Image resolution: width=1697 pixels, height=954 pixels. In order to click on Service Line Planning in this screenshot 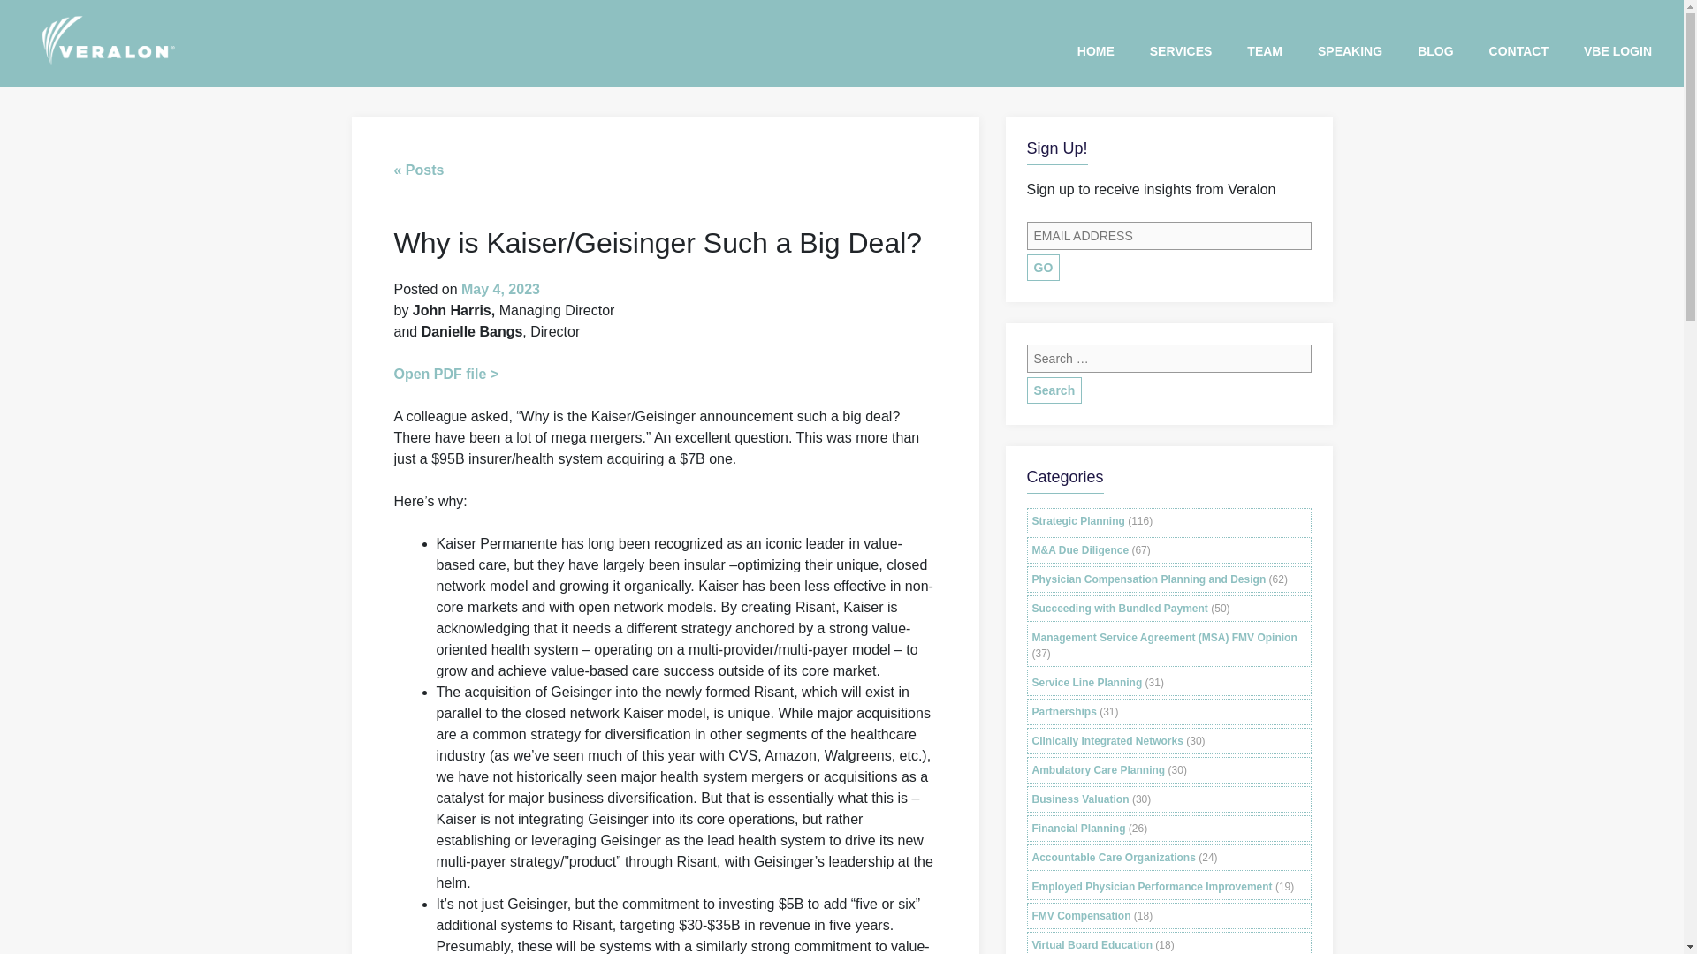, I will do `click(1087, 682)`.